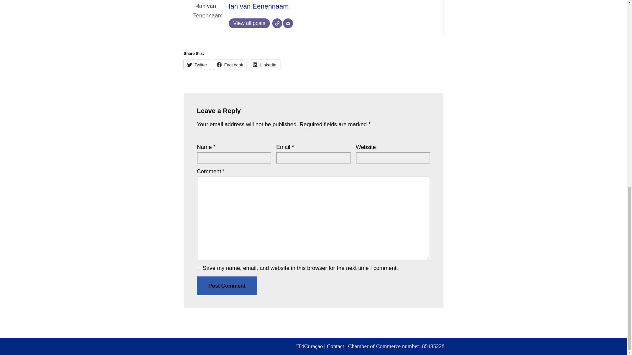 Image resolution: width=632 pixels, height=355 pixels. What do you see at coordinates (335, 346) in the screenshot?
I see `Contact` at bounding box center [335, 346].